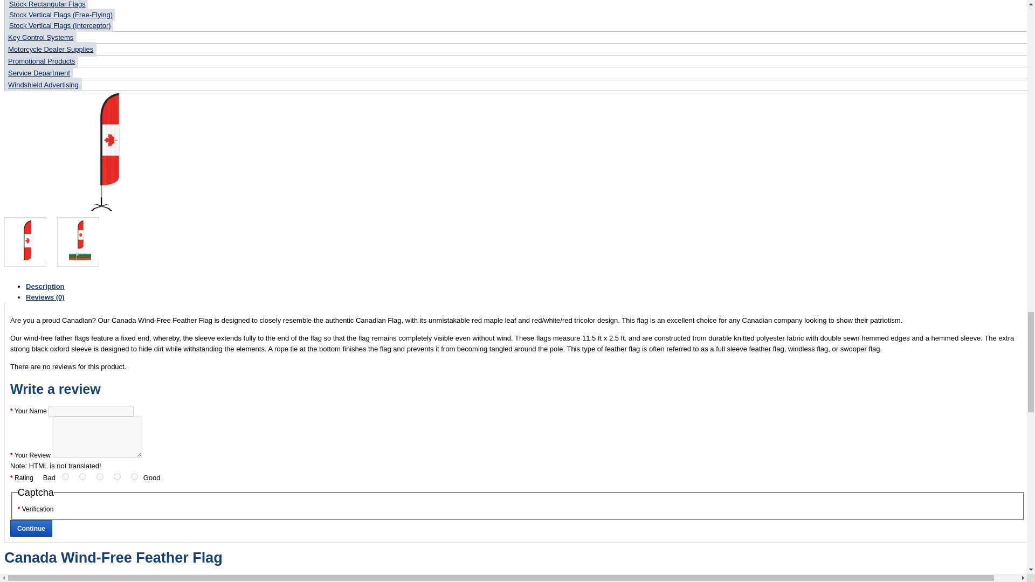 This screenshot has width=1035, height=582. Describe the element at coordinates (27, 240) in the screenshot. I see `Canada Wind-Free Feather Flag` at that location.